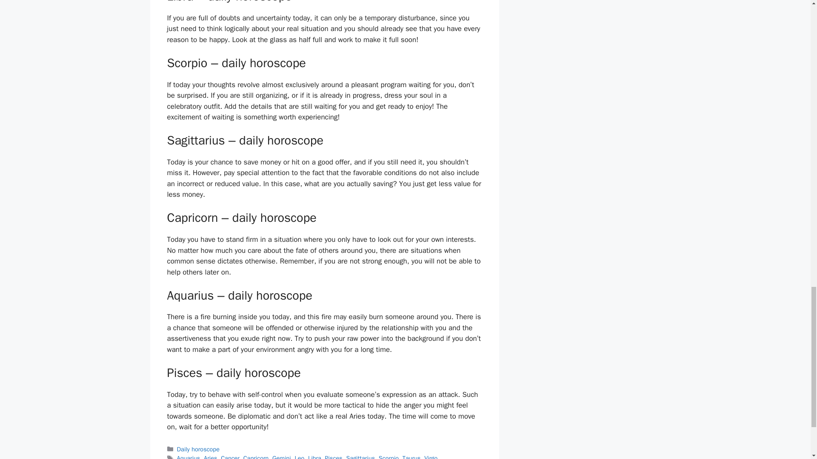 The image size is (817, 459). I want to click on Aries, so click(210, 456).